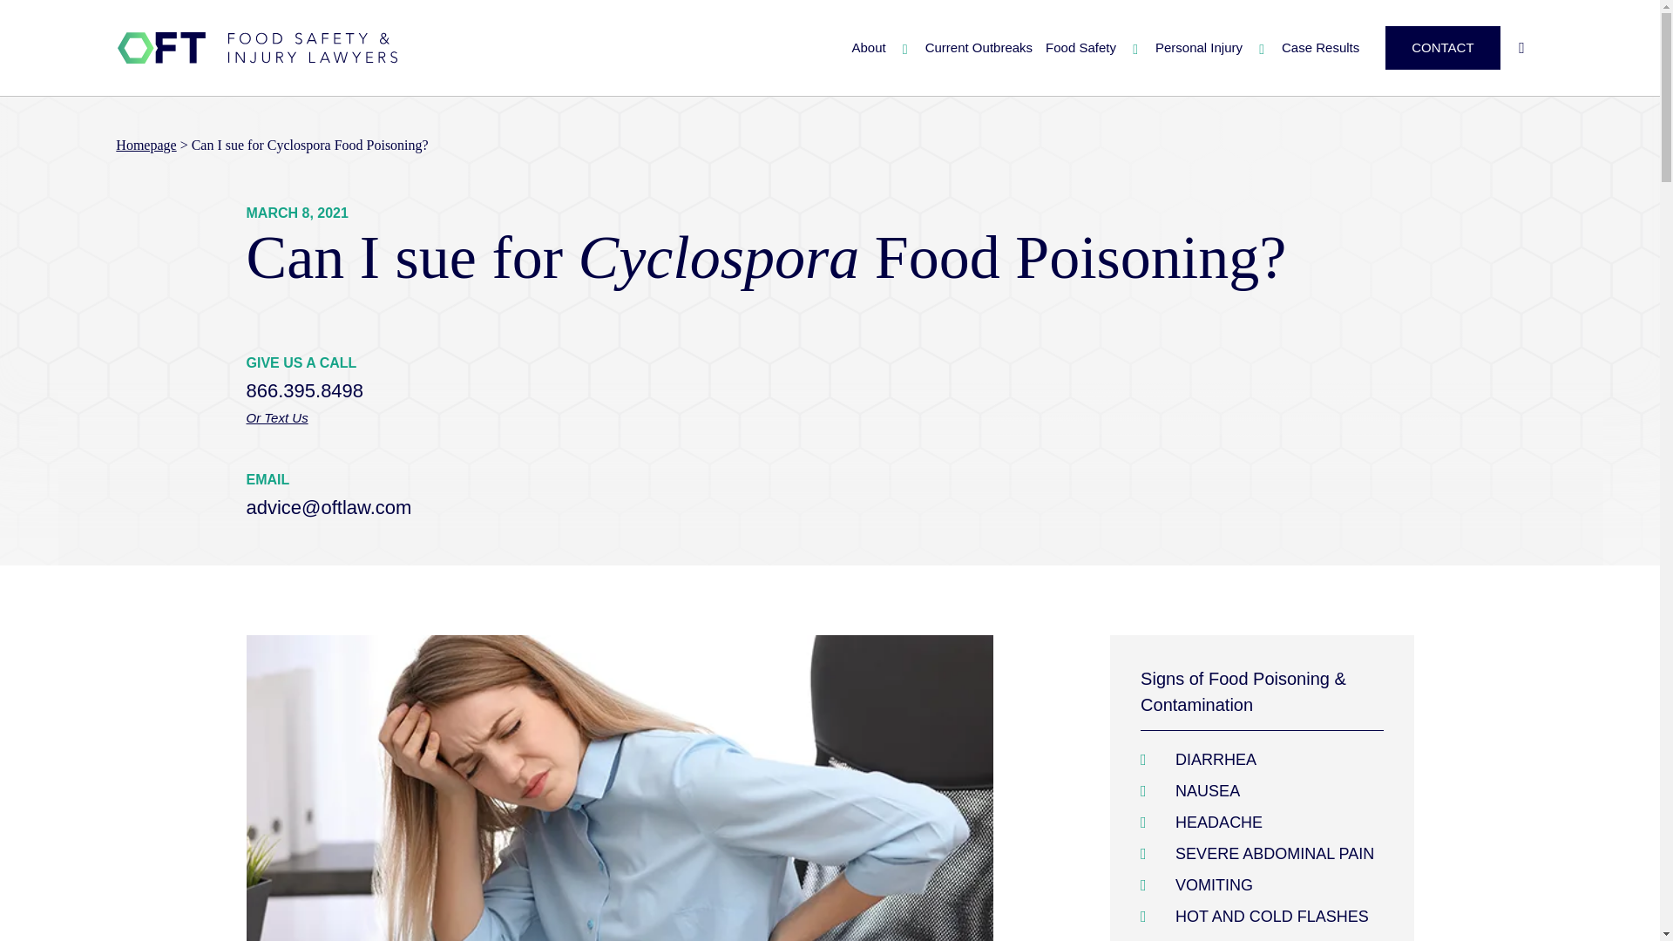 The width and height of the screenshot is (1673, 941). Describe the element at coordinates (1313, 47) in the screenshot. I see `Case Results` at that location.